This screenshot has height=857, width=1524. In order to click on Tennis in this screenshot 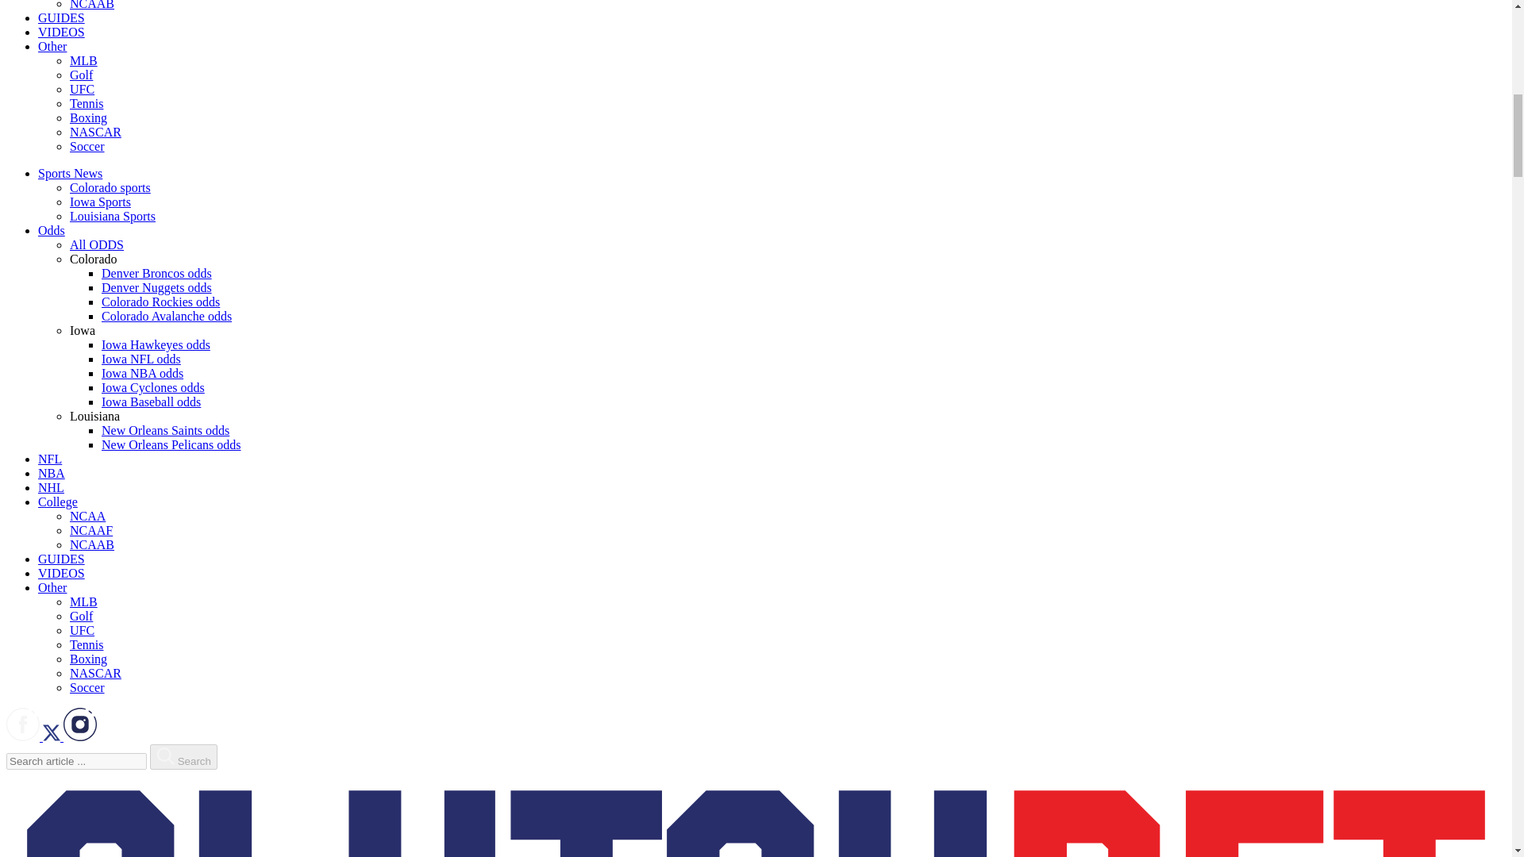, I will do `click(87, 103)`.